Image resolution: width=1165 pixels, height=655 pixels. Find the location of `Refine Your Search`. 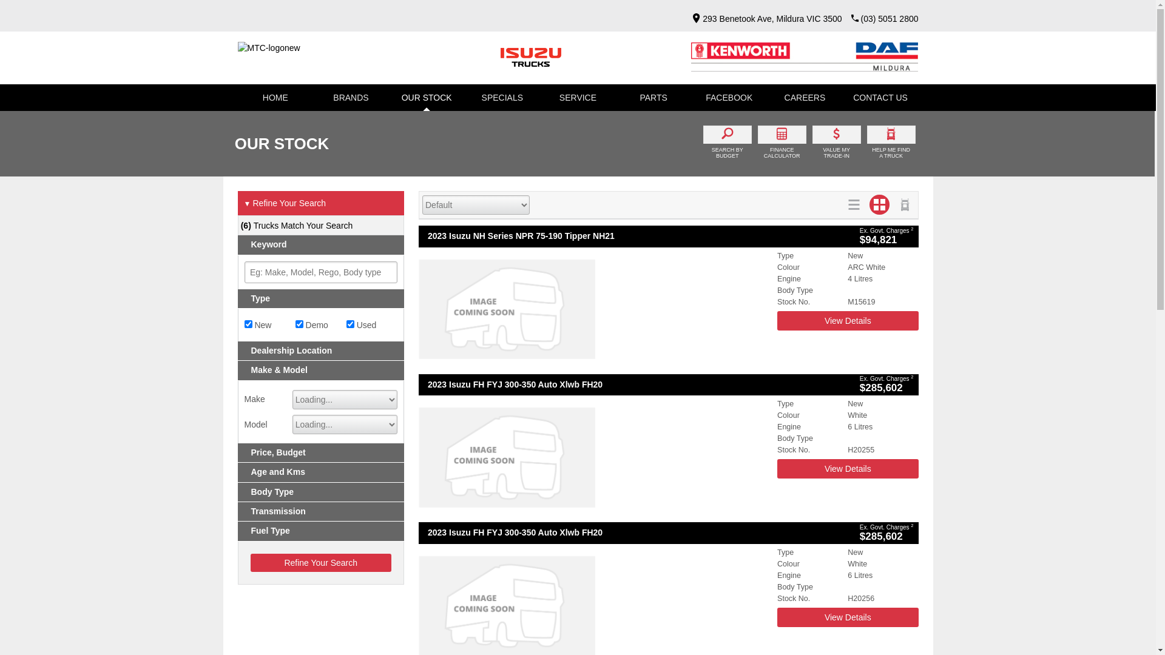

Refine Your Search is located at coordinates (320, 563).